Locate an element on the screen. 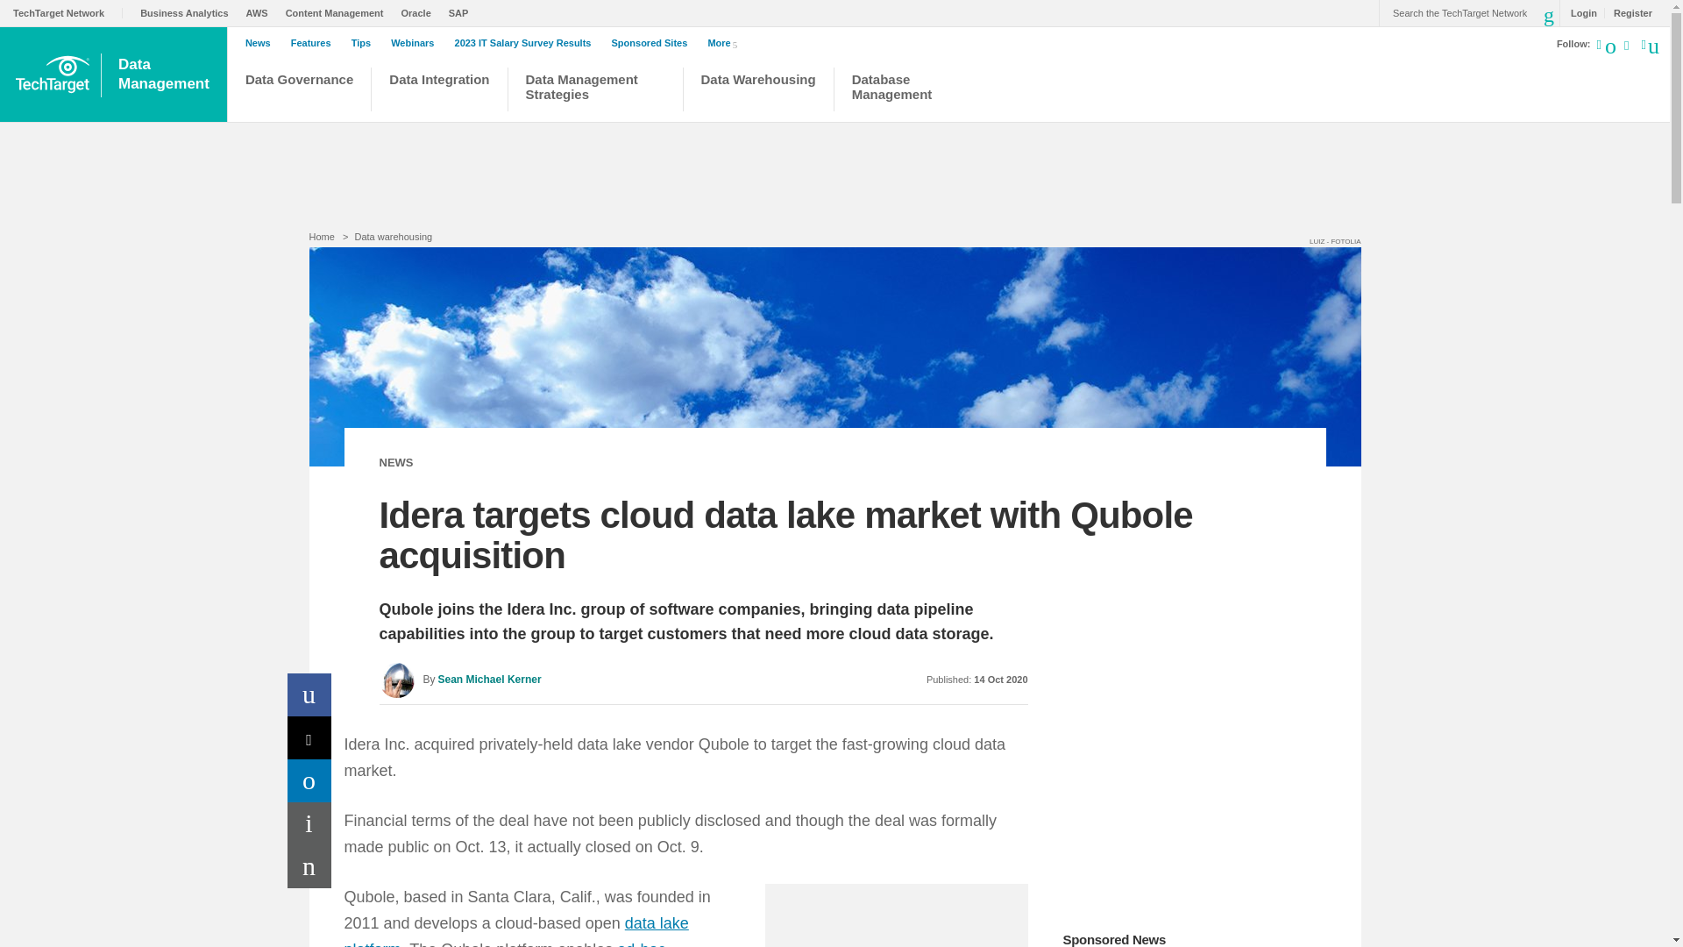 The image size is (1683, 947). Data Warehousing is located at coordinates (759, 91).